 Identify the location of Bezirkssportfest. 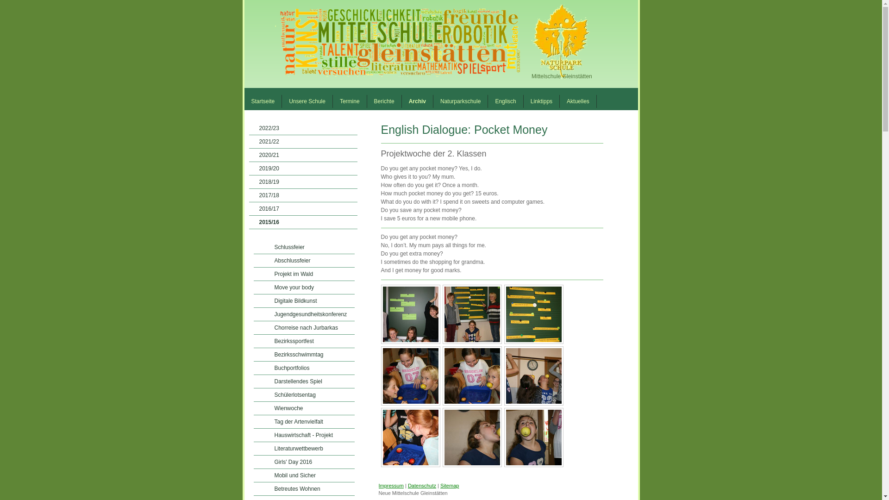
(304, 341).